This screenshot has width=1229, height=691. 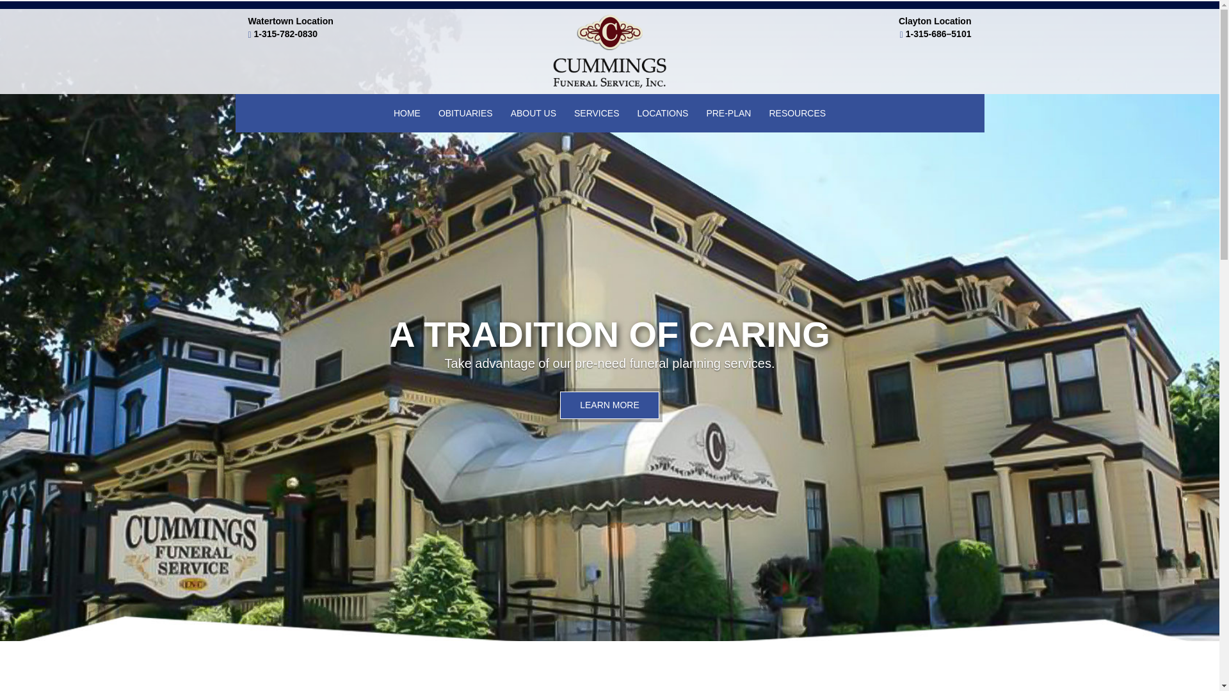 What do you see at coordinates (286, 33) in the screenshot?
I see `1-315-782-0830` at bounding box center [286, 33].